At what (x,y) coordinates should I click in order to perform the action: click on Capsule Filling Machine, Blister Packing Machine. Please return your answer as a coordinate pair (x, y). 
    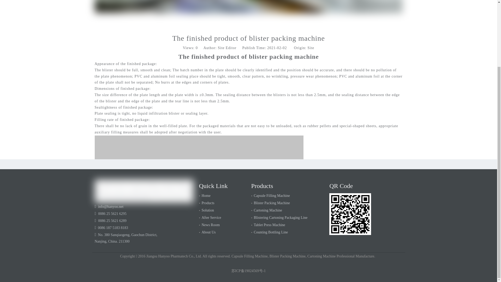
    Looking at the image, I should click on (144, 191).